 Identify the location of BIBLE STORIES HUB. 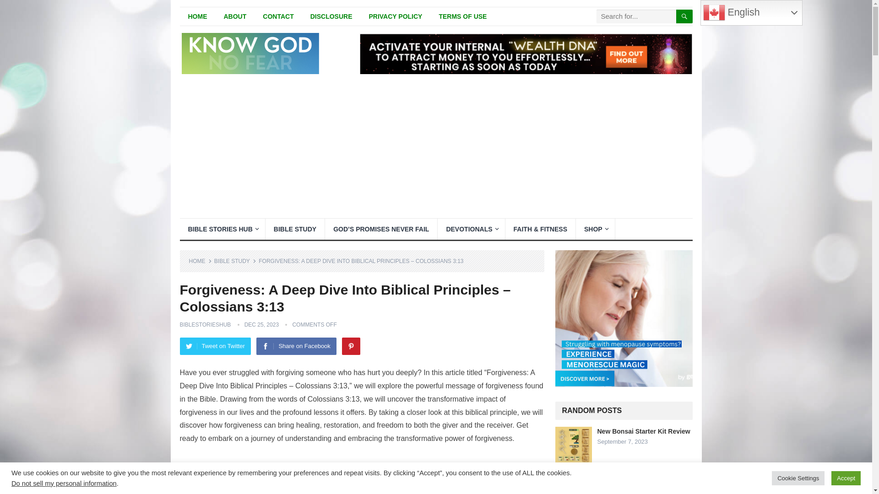
(222, 229).